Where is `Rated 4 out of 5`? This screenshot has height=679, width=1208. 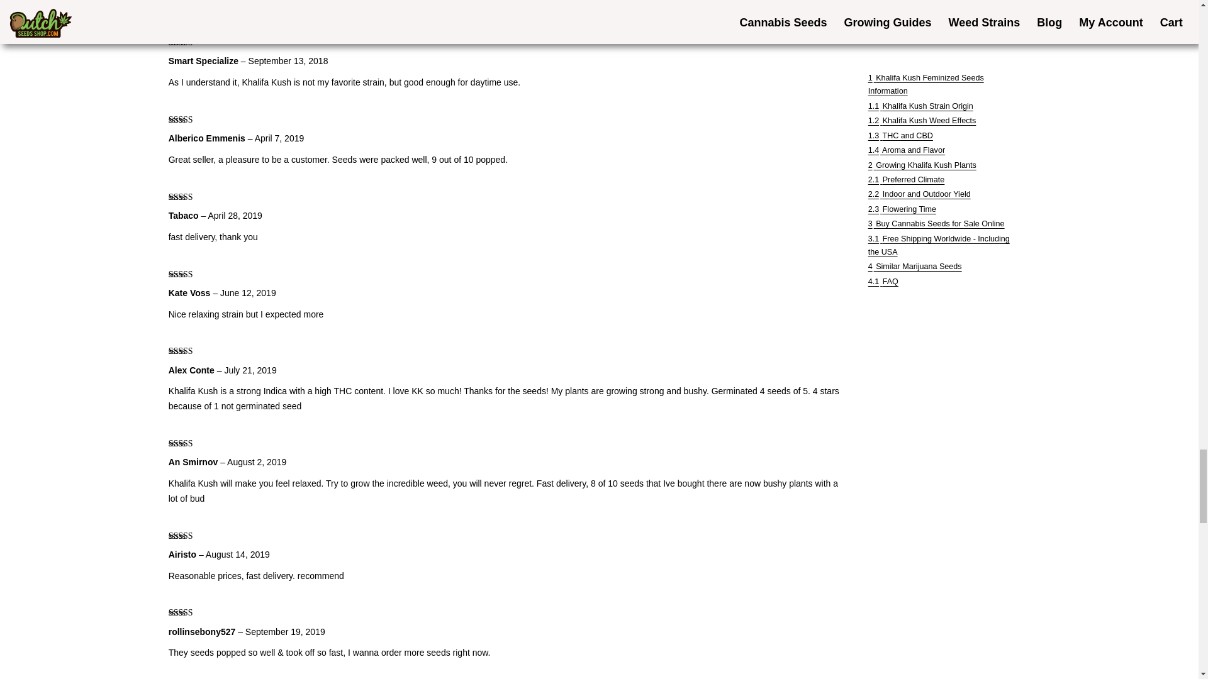
Rated 4 out of 5 is located at coordinates (193, 274).